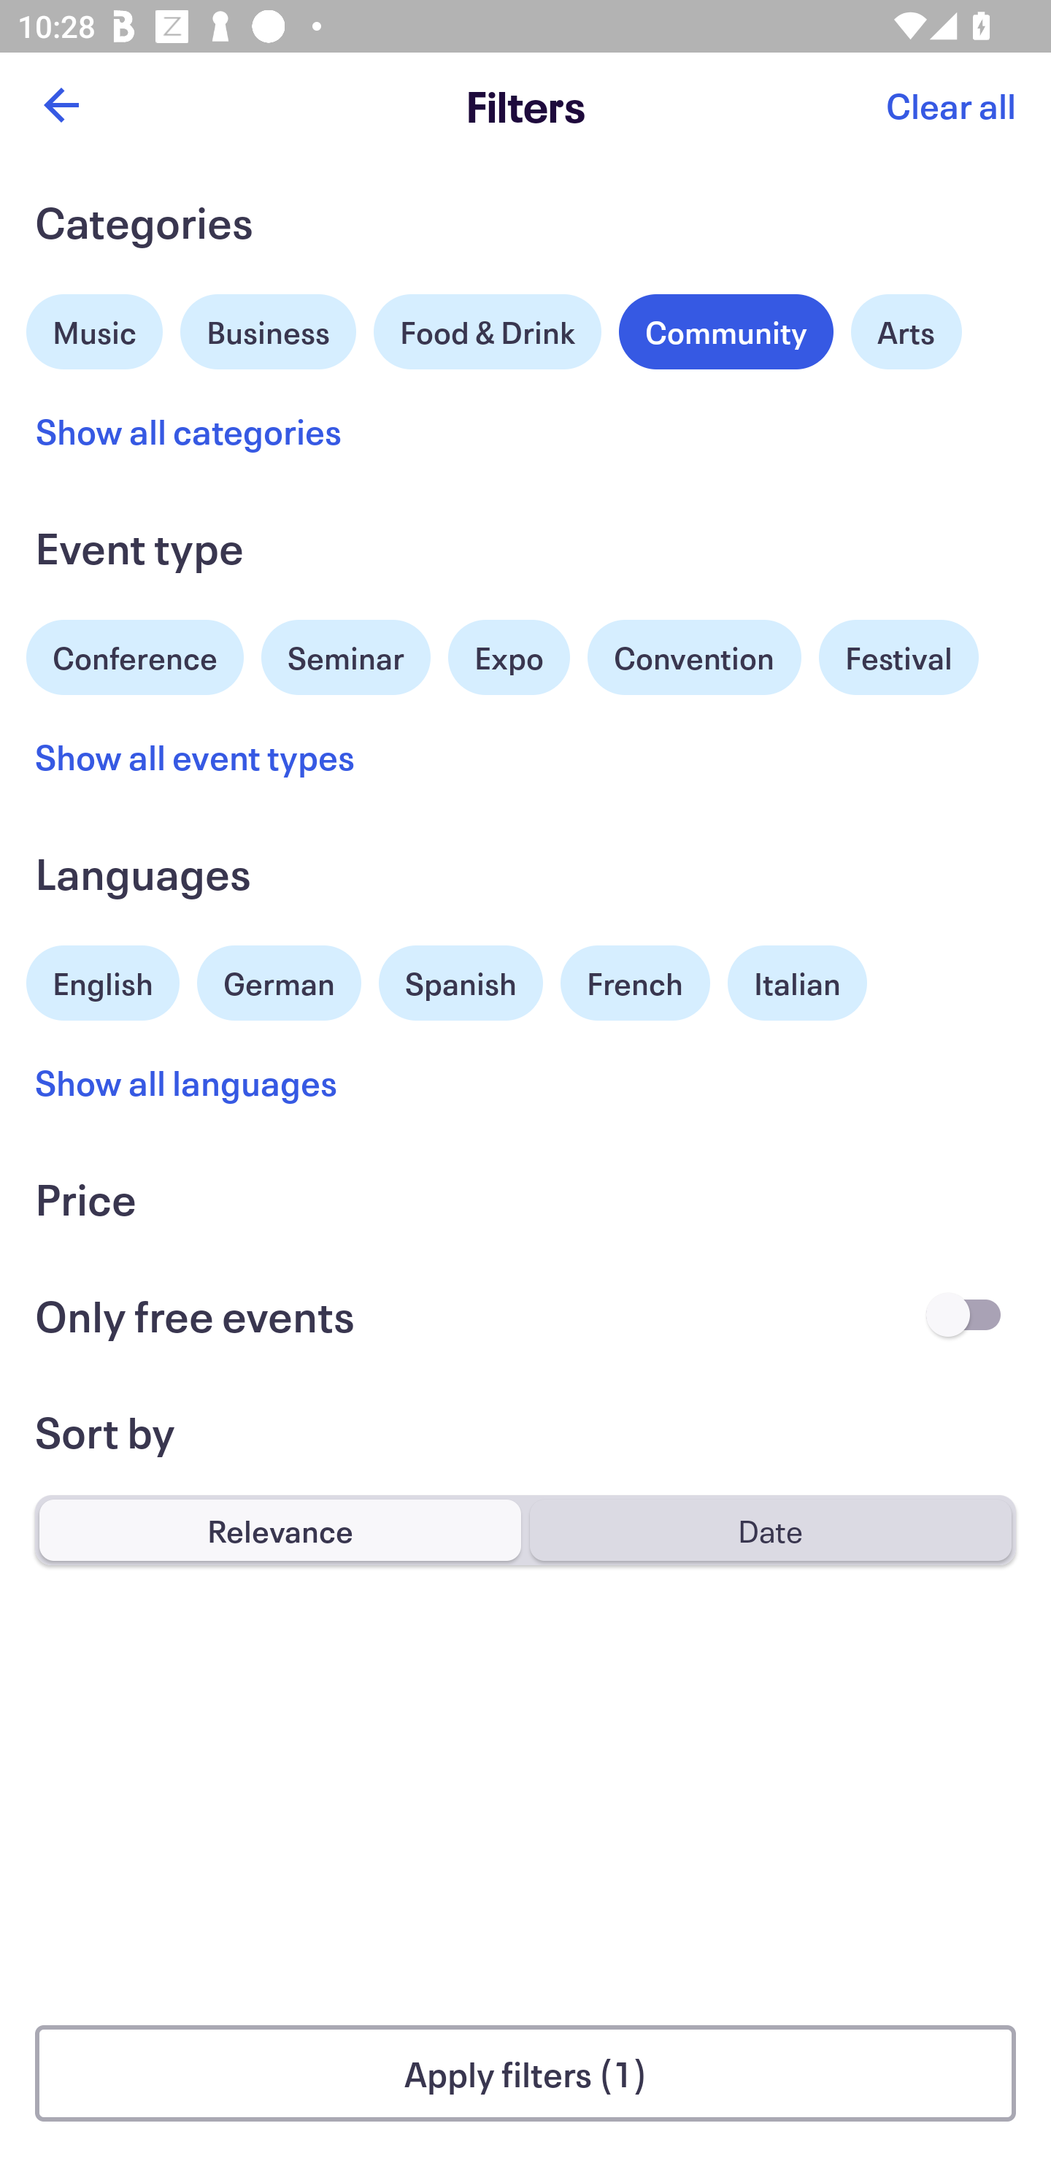 The image size is (1051, 2161). I want to click on German, so click(279, 980).